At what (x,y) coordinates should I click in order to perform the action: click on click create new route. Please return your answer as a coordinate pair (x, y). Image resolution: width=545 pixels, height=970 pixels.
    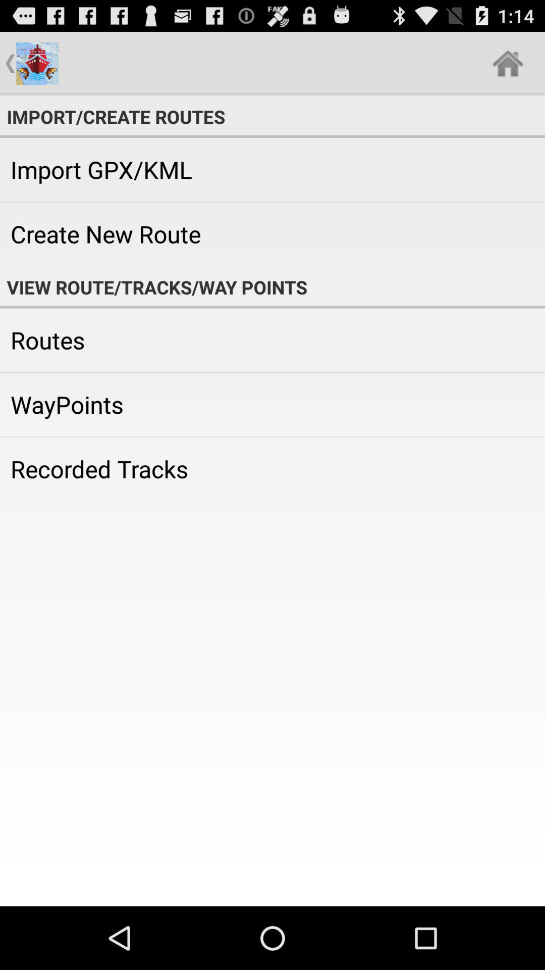
    Looking at the image, I should click on (272, 234).